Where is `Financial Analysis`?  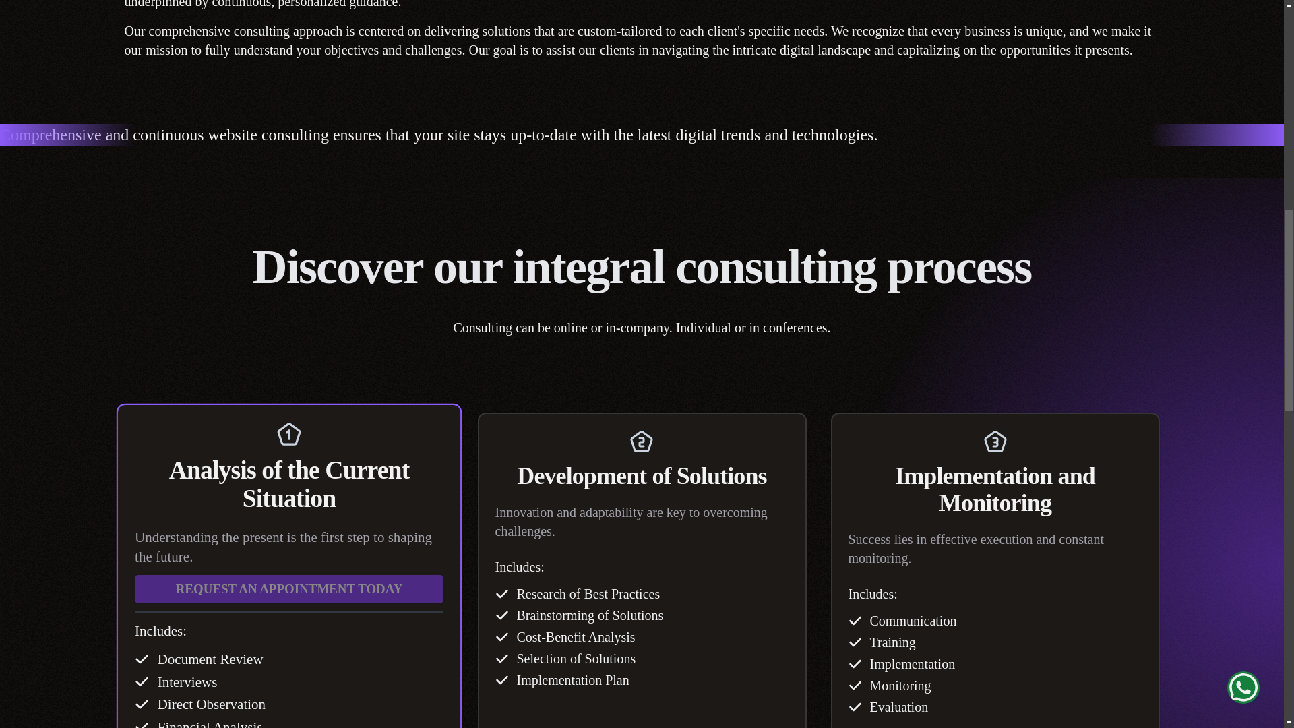 Financial Analysis is located at coordinates (206, 723).